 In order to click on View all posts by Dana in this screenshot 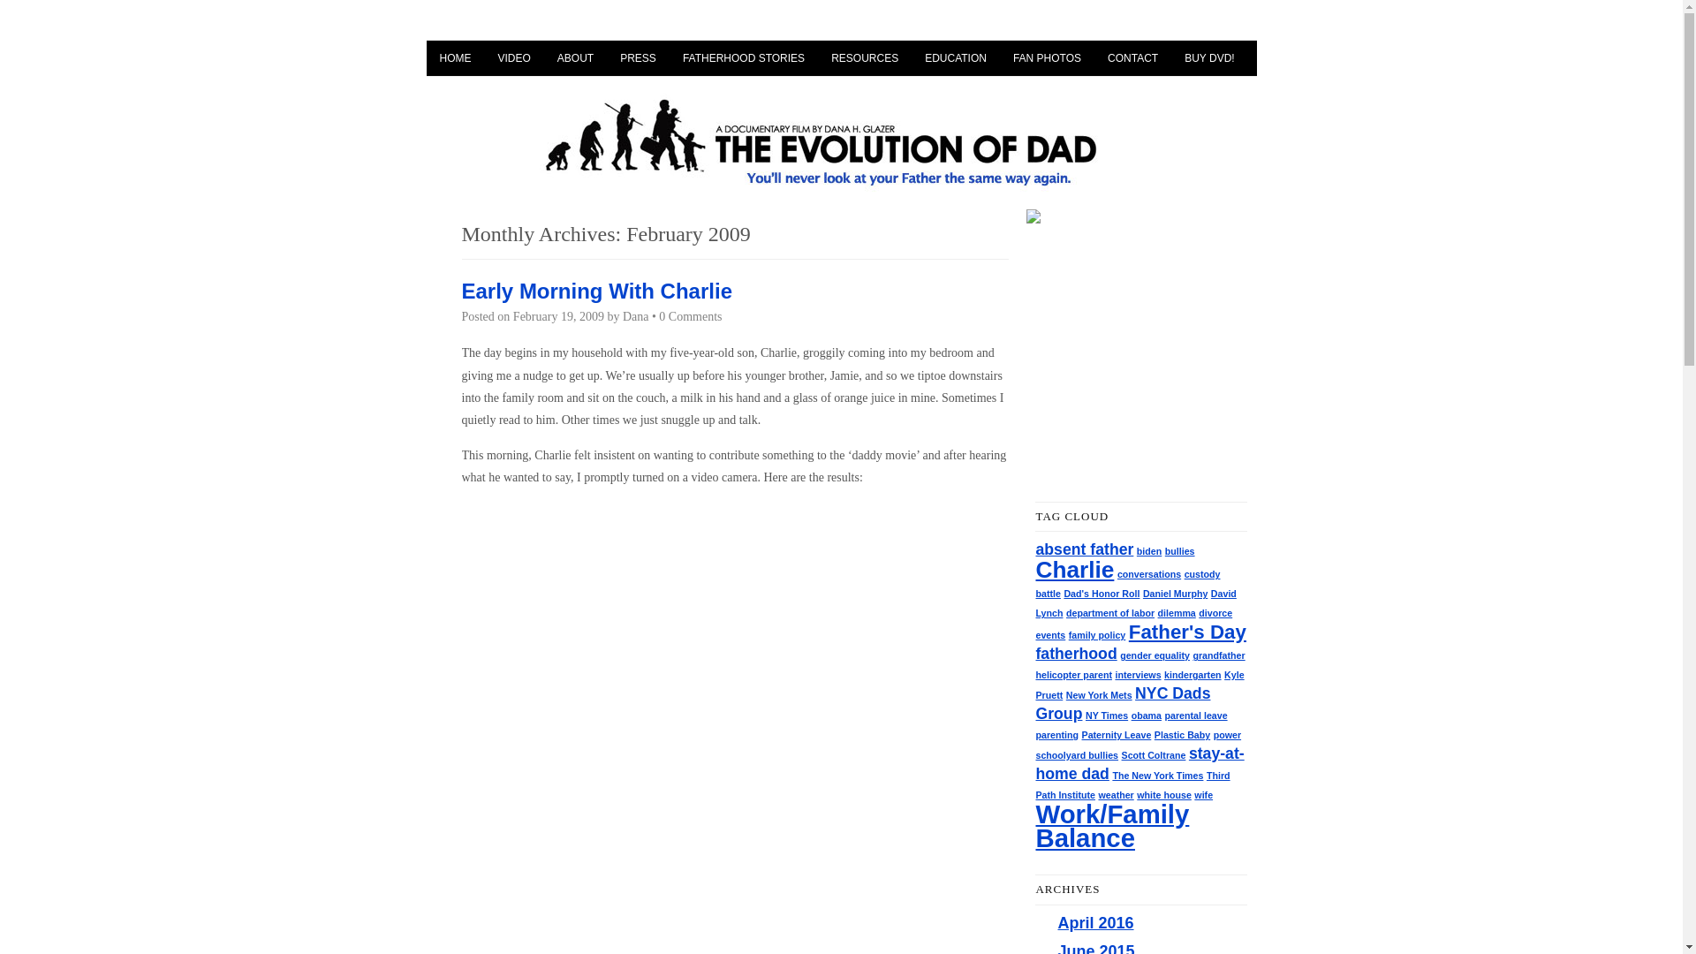, I will do `click(636, 316)`.